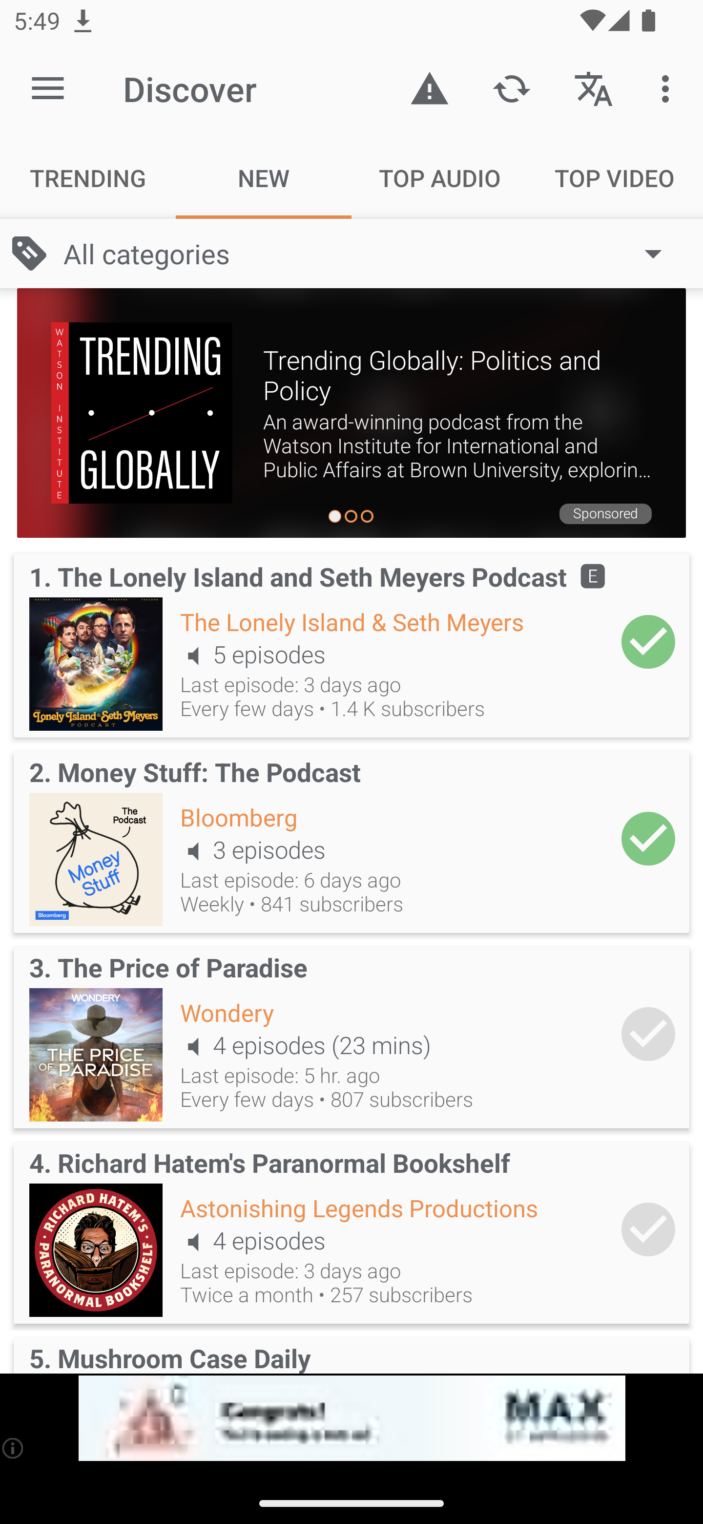 The width and height of the screenshot is (703, 1524). What do you see at coordinates (372, 254) in the screenshot?
I see `All categories` at bounding box center [372, 254].